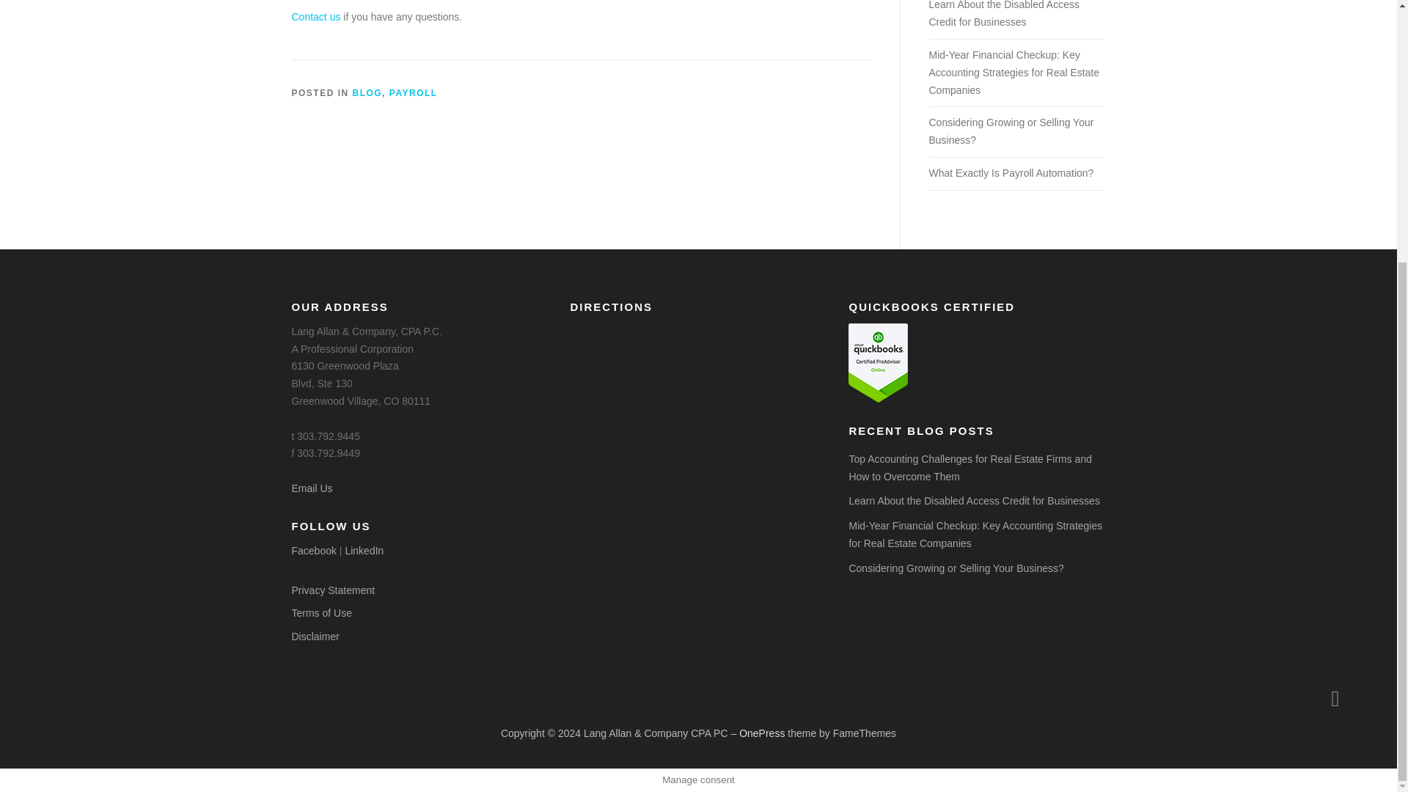 The image size is (1408, 792). Describe the element at coordinates (315, 17) in the screenshot. I see `Contact us` at that location.